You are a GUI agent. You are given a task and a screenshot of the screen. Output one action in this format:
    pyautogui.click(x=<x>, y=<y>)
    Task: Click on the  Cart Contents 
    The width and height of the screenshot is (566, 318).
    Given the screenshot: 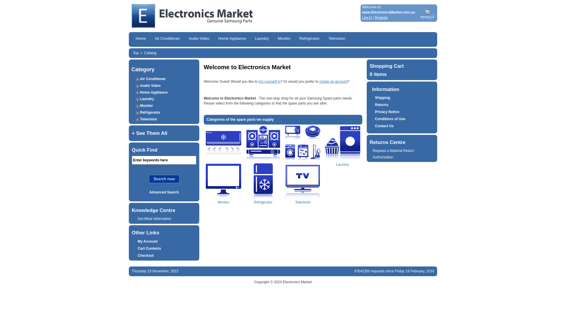 What is the action you would take?
    pyautogui.click(x=427, y=12)
    